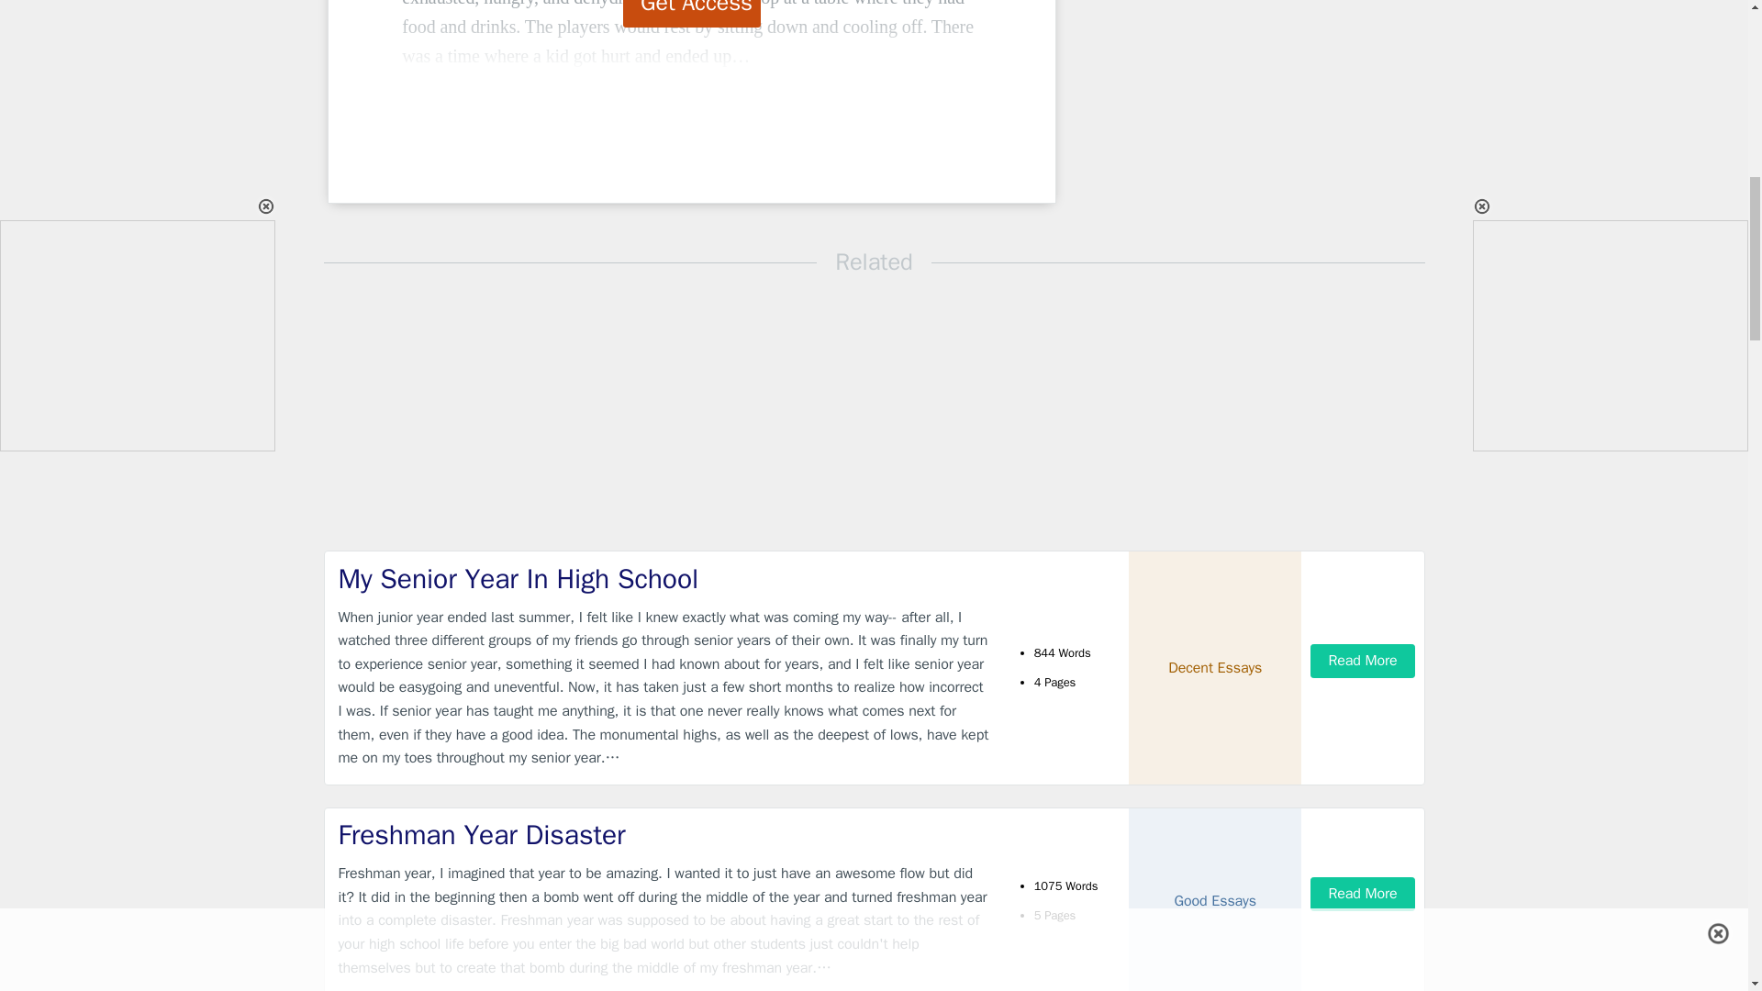 The image size is (1762, 991). What do you see at coordinates (692, 14) in the screenshot?
I see `Get Access` at bounding box center [692, 14].